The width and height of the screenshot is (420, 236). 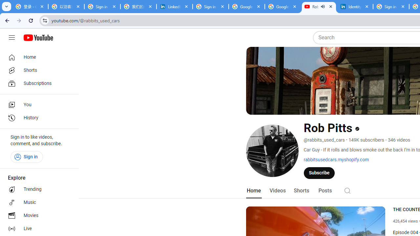 I want to click on Rob Pitts - YouTube - Audio playing, so click(x=319, y=7).